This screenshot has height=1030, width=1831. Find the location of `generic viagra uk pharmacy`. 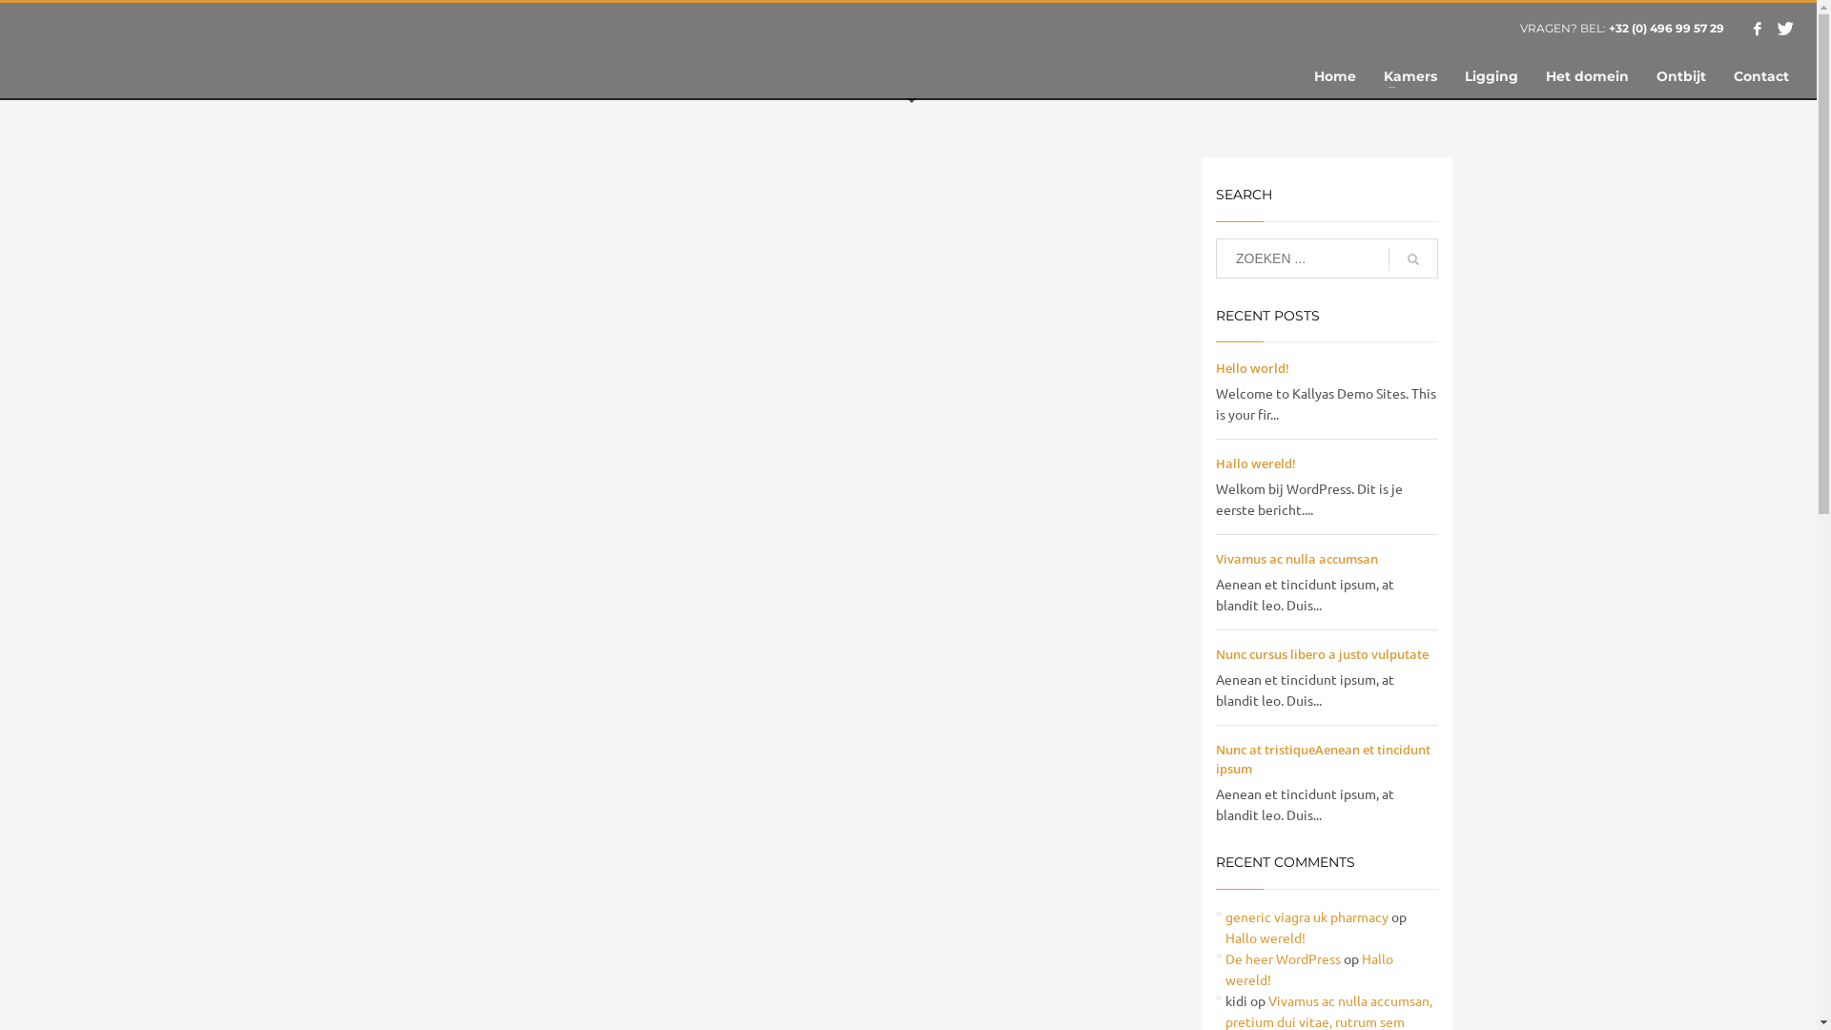

generic viagra uk pharmacy is located at coordinates (1306, 917).